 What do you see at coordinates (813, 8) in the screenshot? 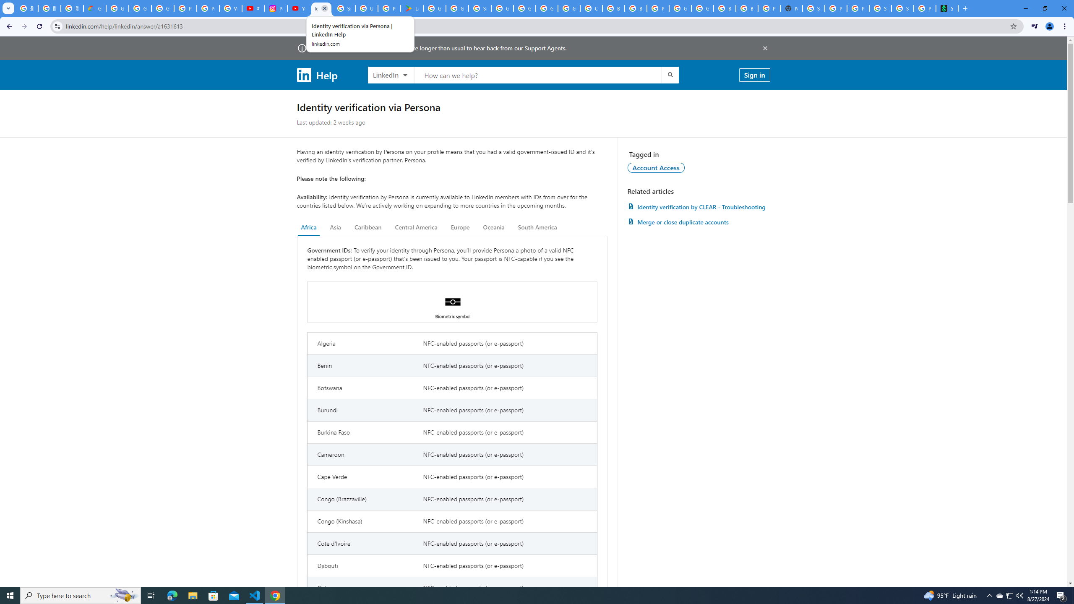
I see `Sign in - Google Accounts` at bounding box center [813, 8].